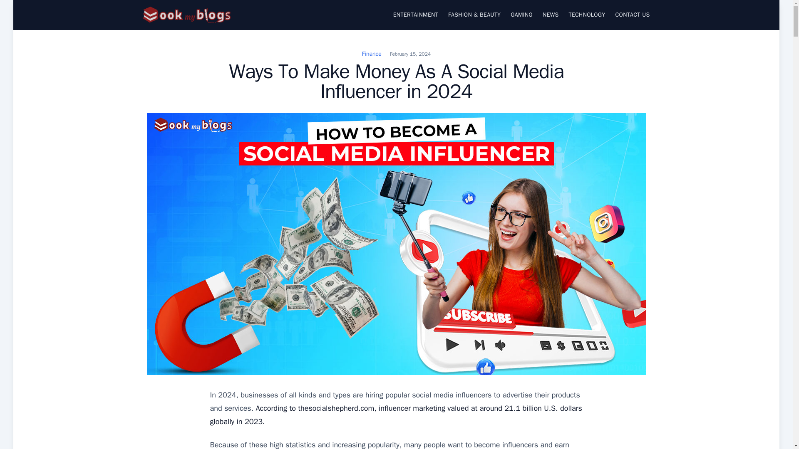 This screenshot has width=799, height=449. Describe the element at coordinates (587, 15) in the screenshot. I see `TECHNOLOGY` at that location.